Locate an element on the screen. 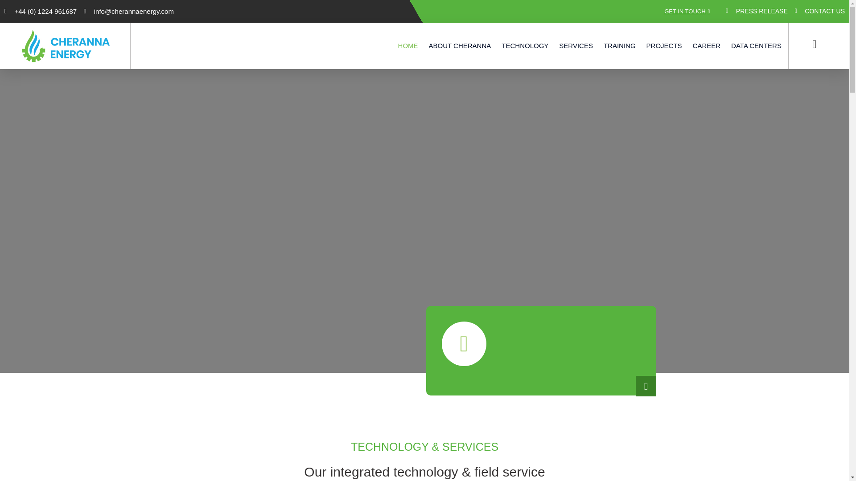 This screenshot has height=481, width=856. TECHNOLOGY is located at coordinates (525, 45).